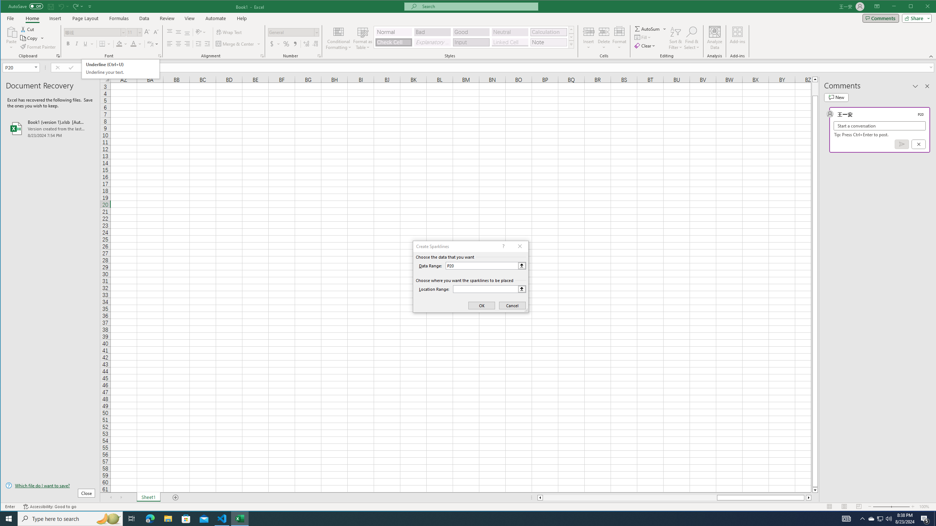 The image size is (936, 526). I want to click on Post comment (Ctrl + Enter), so click(902, 144).